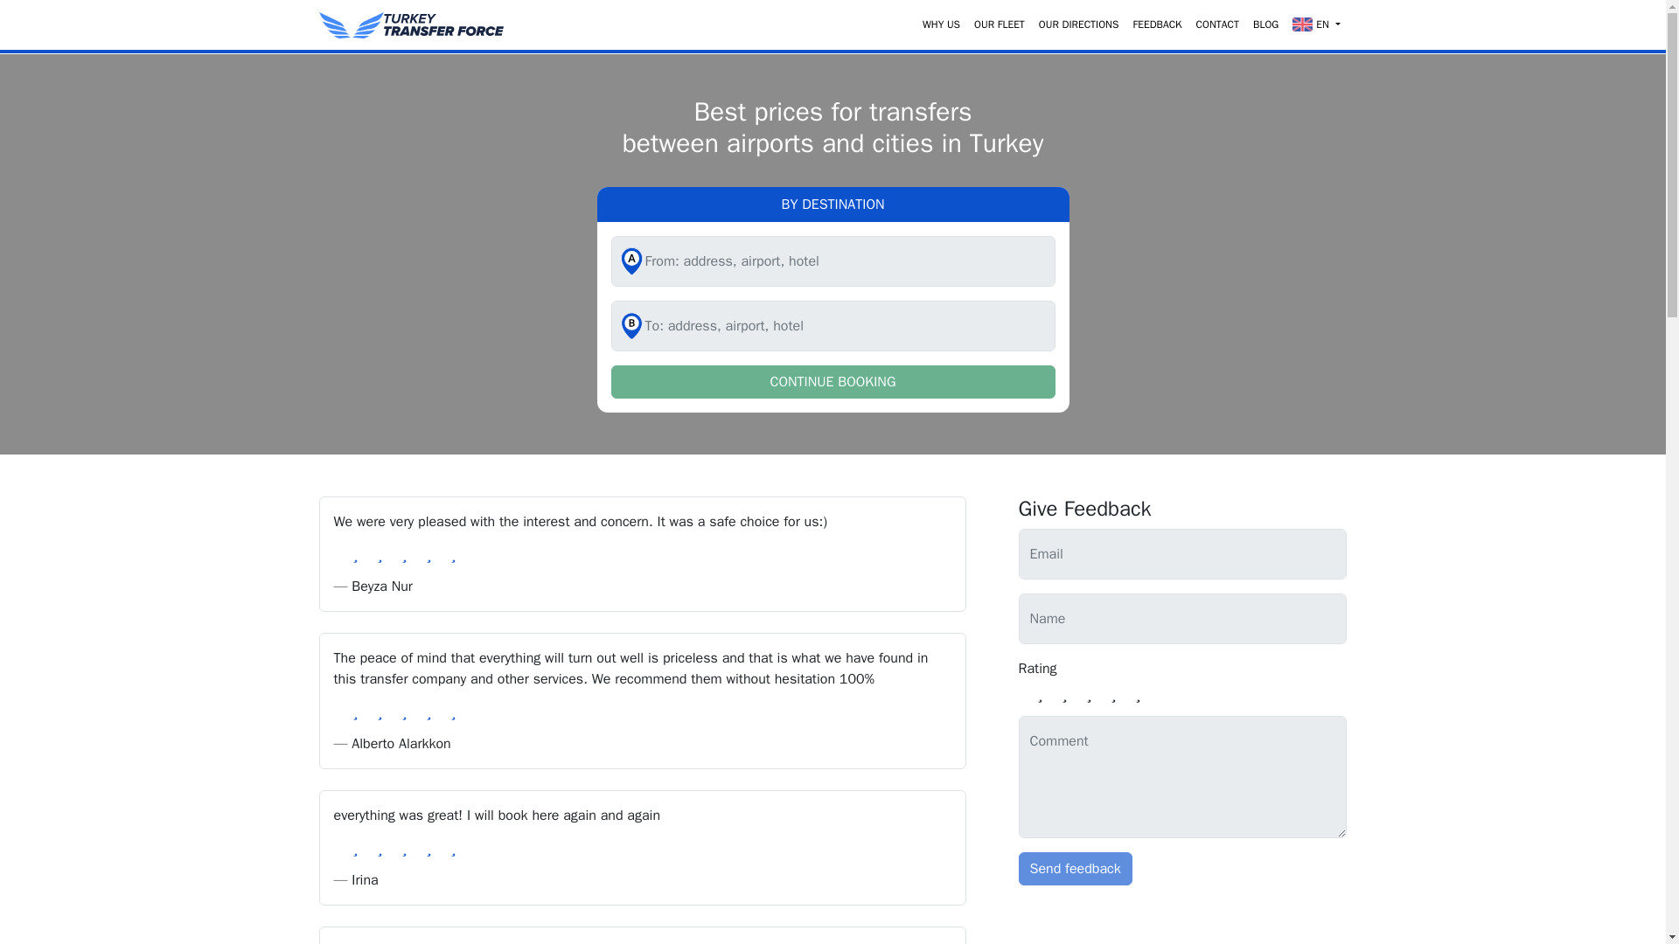  Describe the element at coordinates (1156, 24) in the screenshot. I see `FEEDBACK` at that location.